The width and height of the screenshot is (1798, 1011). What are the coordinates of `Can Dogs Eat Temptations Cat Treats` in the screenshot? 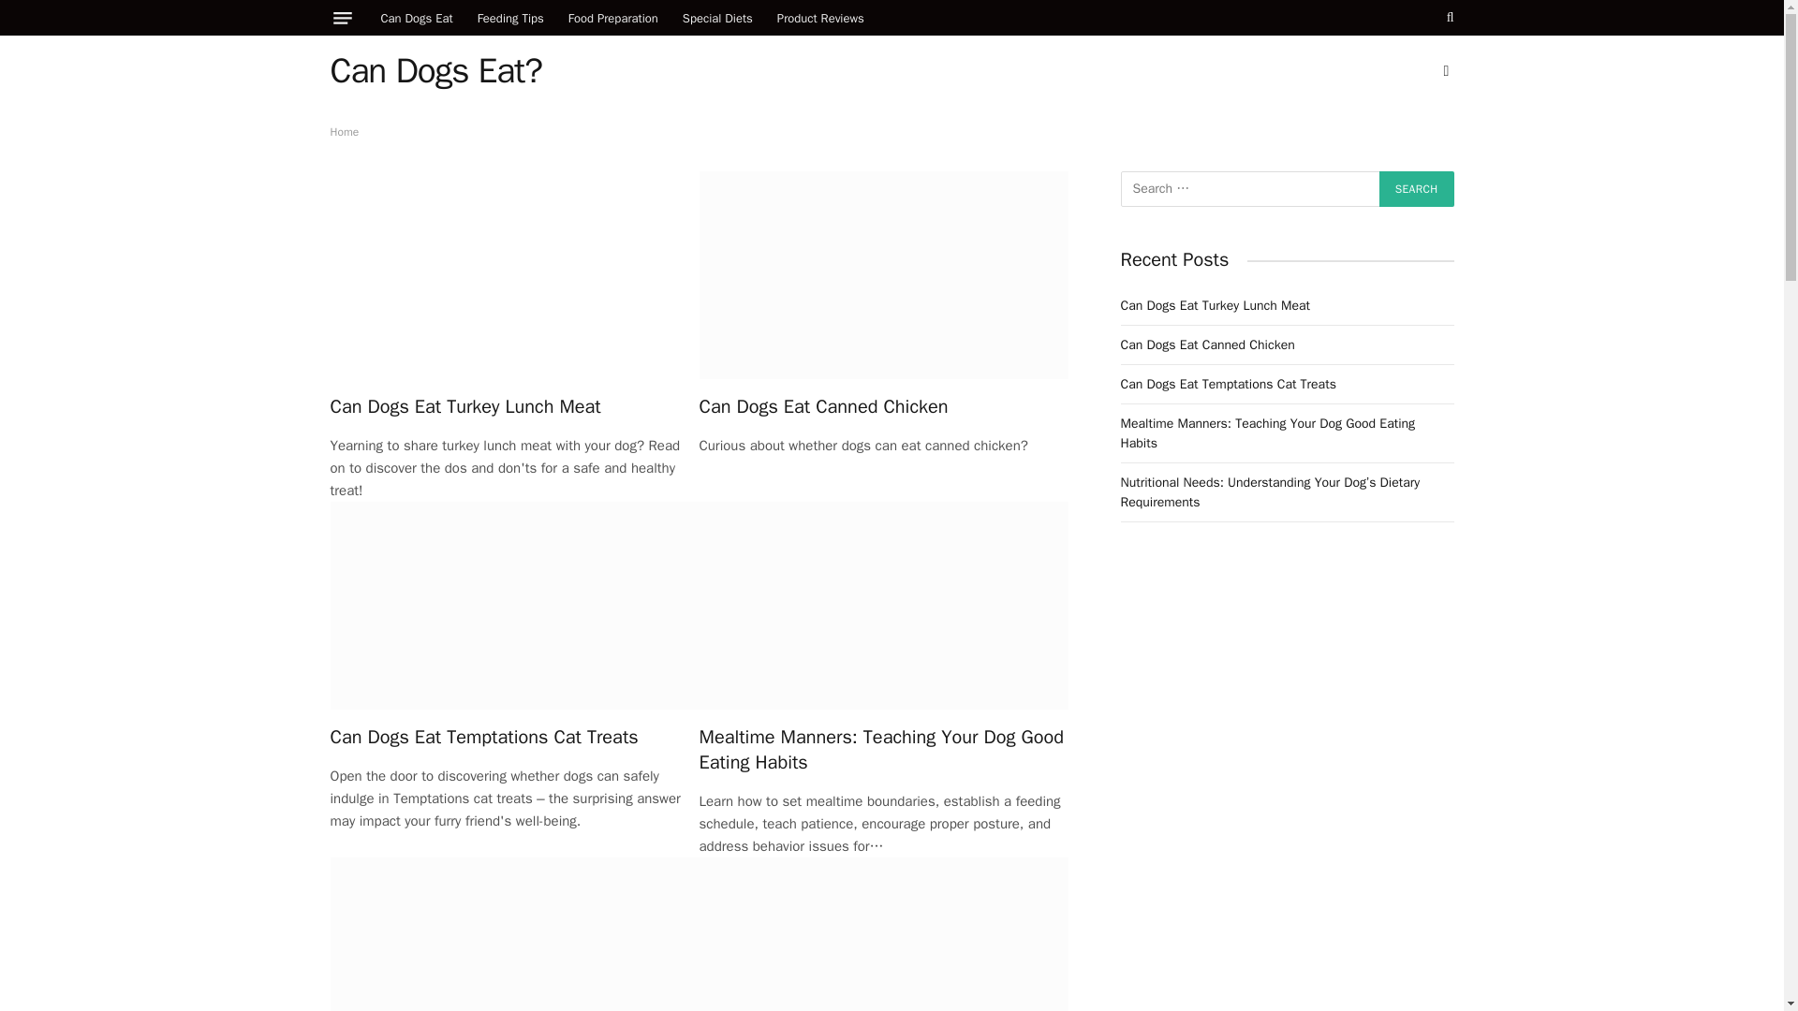 It's located at (513, 738).